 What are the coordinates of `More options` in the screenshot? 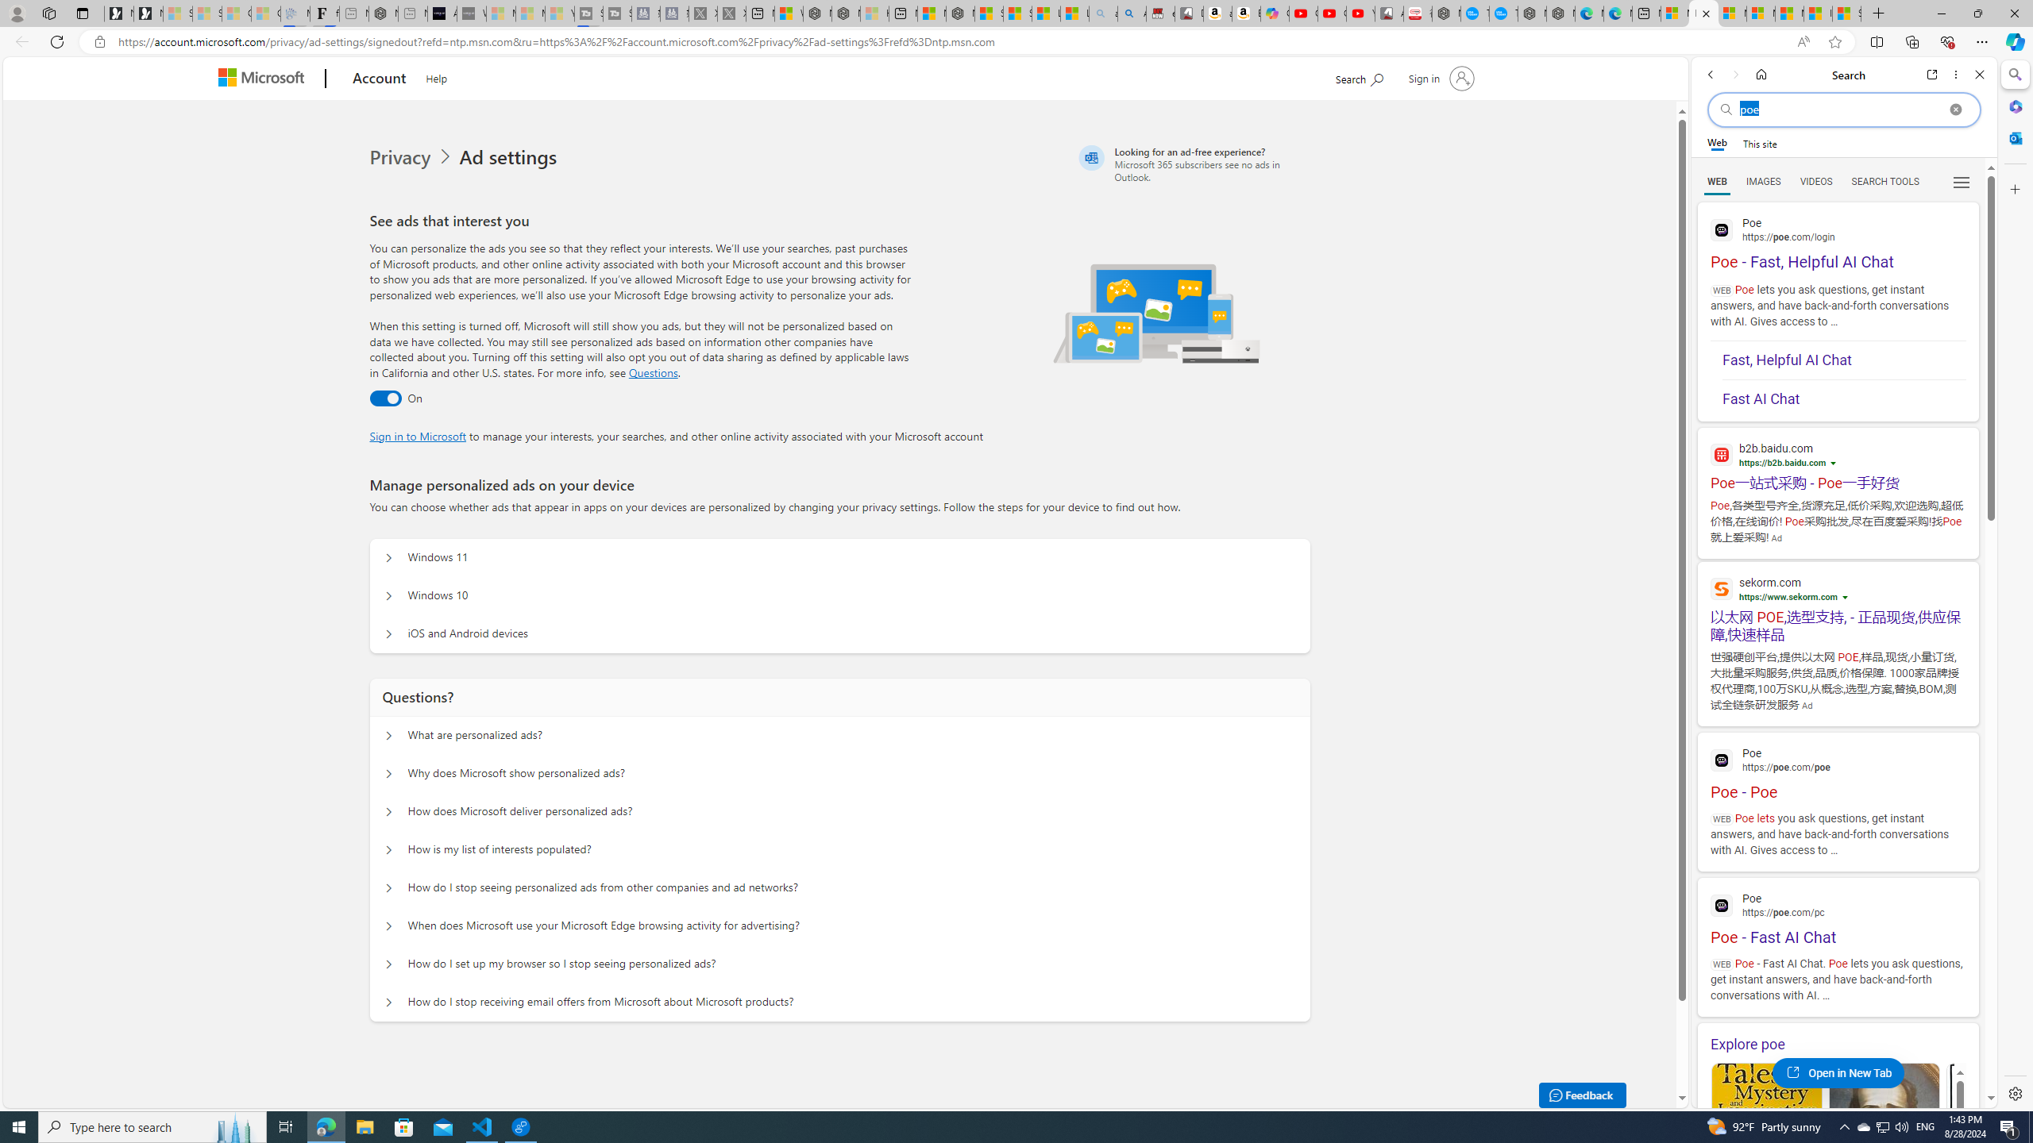 It's located at (1957, 75).